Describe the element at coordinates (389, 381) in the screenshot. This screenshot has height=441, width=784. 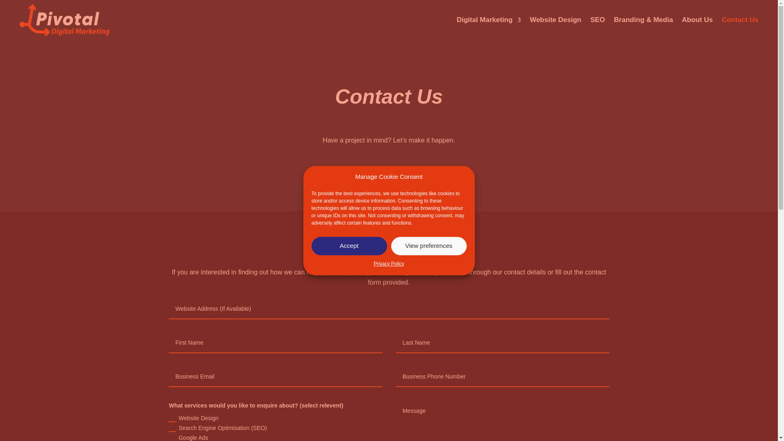
I see `Privacy Policy` at that location.